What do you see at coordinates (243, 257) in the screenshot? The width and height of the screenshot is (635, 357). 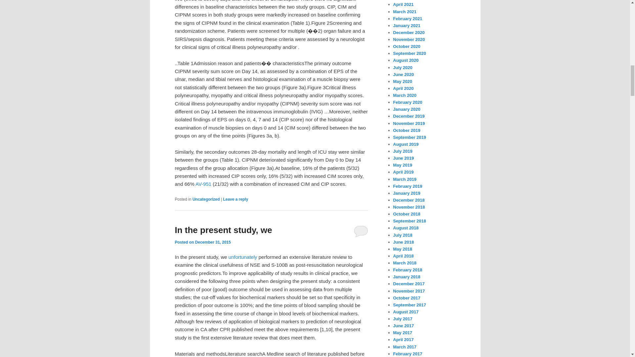 I see `unfortunately` at bounding box center [243, 257].